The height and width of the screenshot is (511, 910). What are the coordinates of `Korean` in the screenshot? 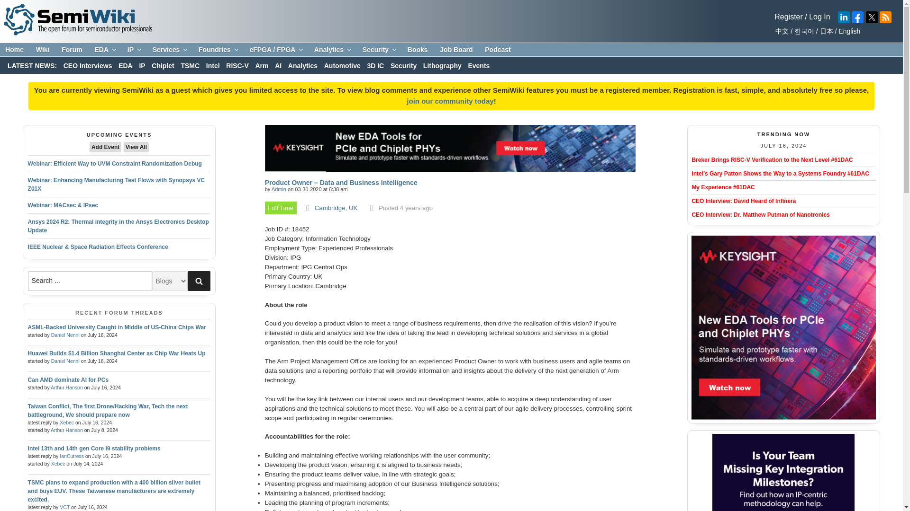 It's located at (802, 31).